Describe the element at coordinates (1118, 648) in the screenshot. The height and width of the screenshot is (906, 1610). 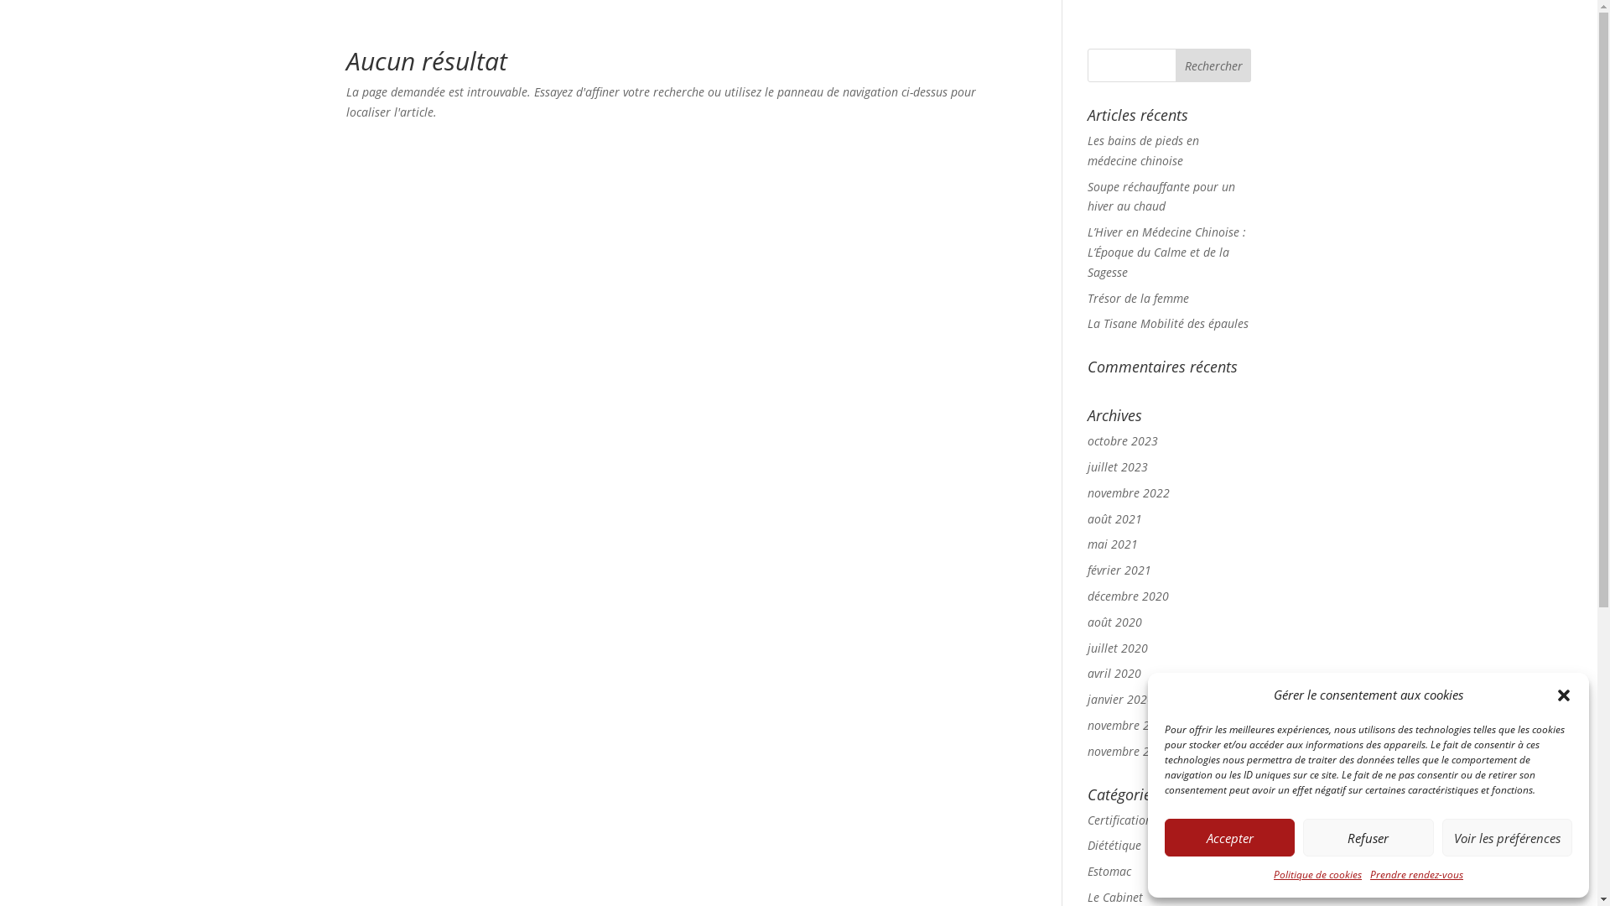
I see `juillet 2020` at that location.